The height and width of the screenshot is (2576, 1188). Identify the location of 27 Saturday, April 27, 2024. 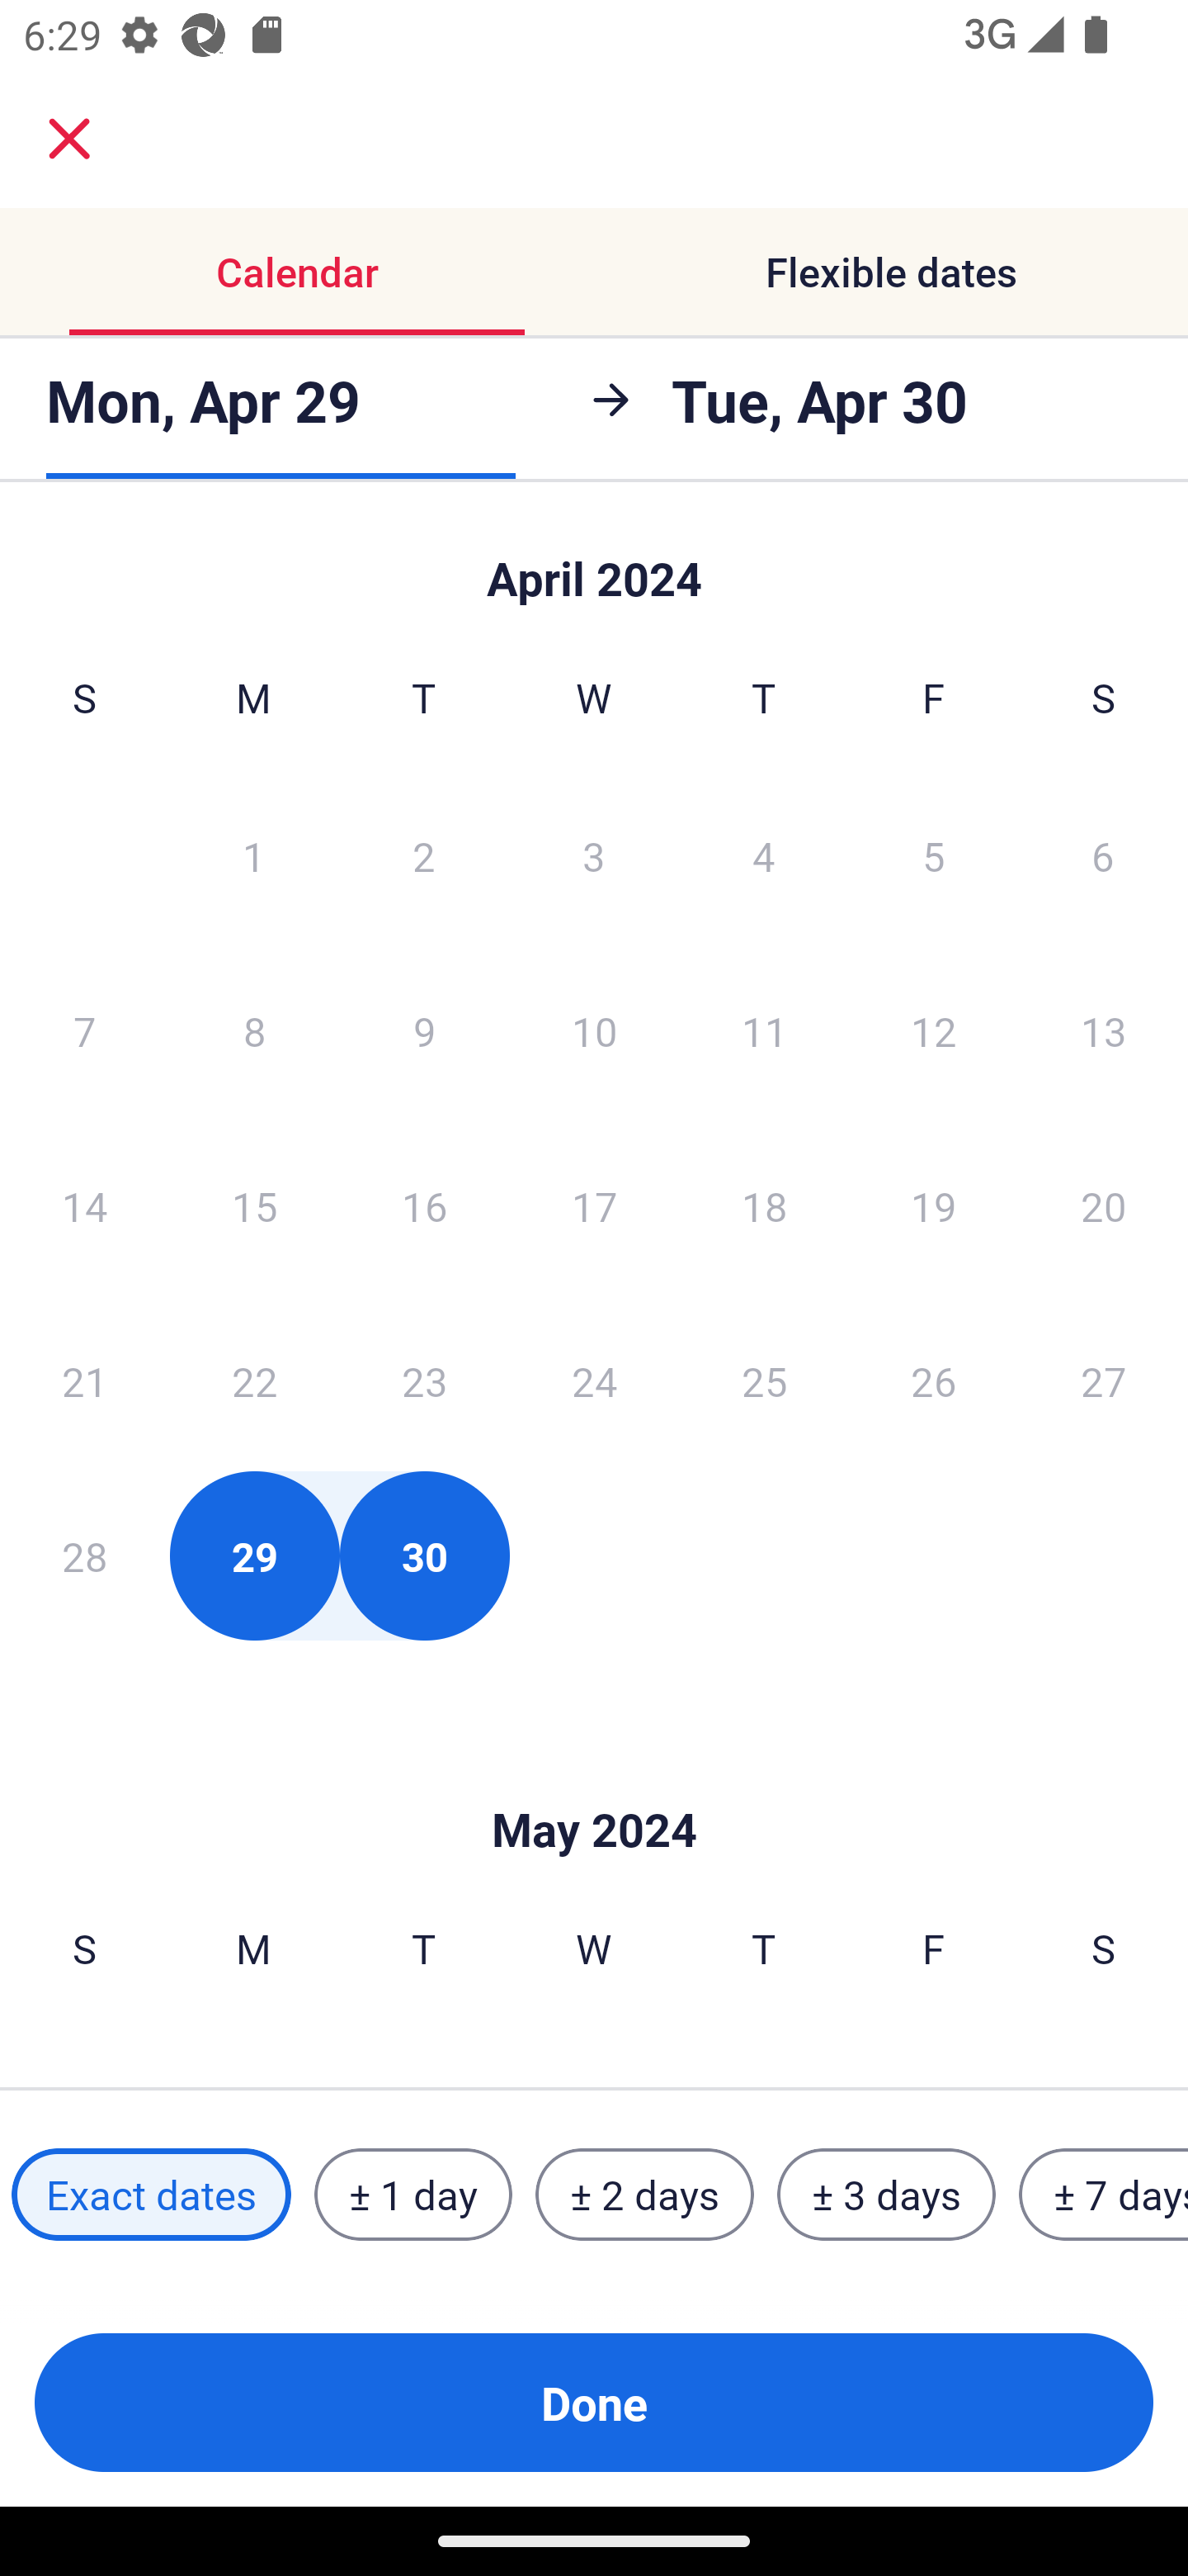
(1104, 1380).